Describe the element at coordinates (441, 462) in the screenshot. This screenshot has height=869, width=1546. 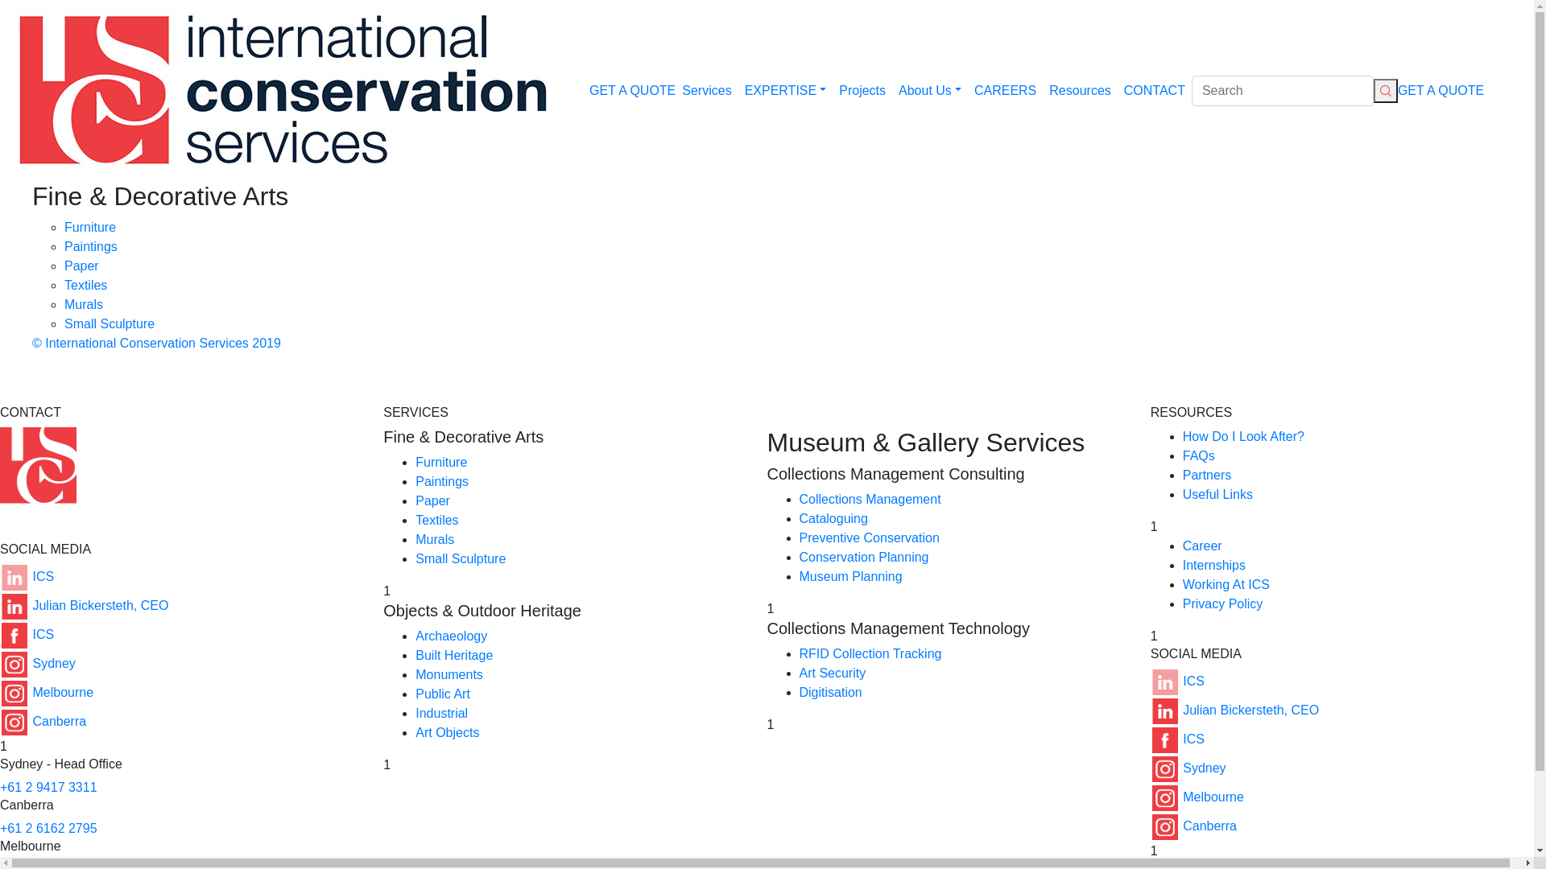
I see `Furniture` at that location.